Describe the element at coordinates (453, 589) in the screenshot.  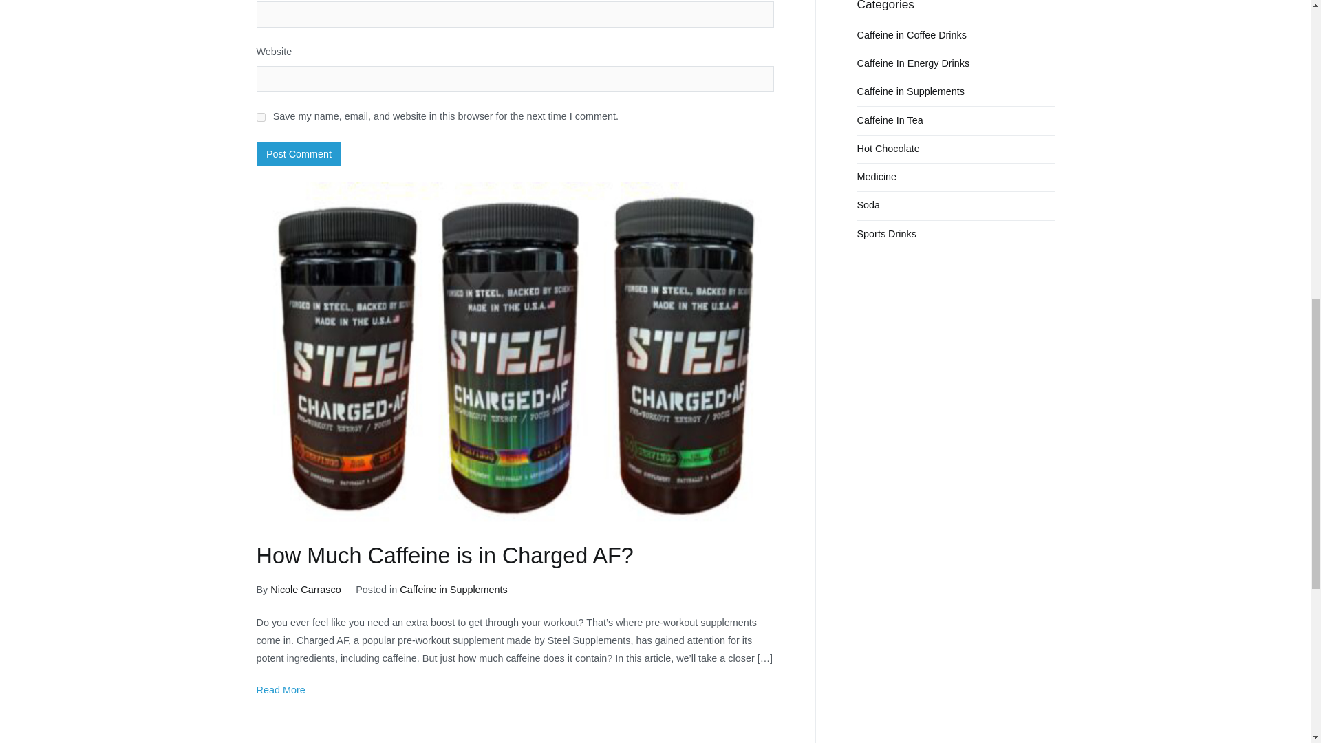
I see `Caffeine in Supplements` at that location.